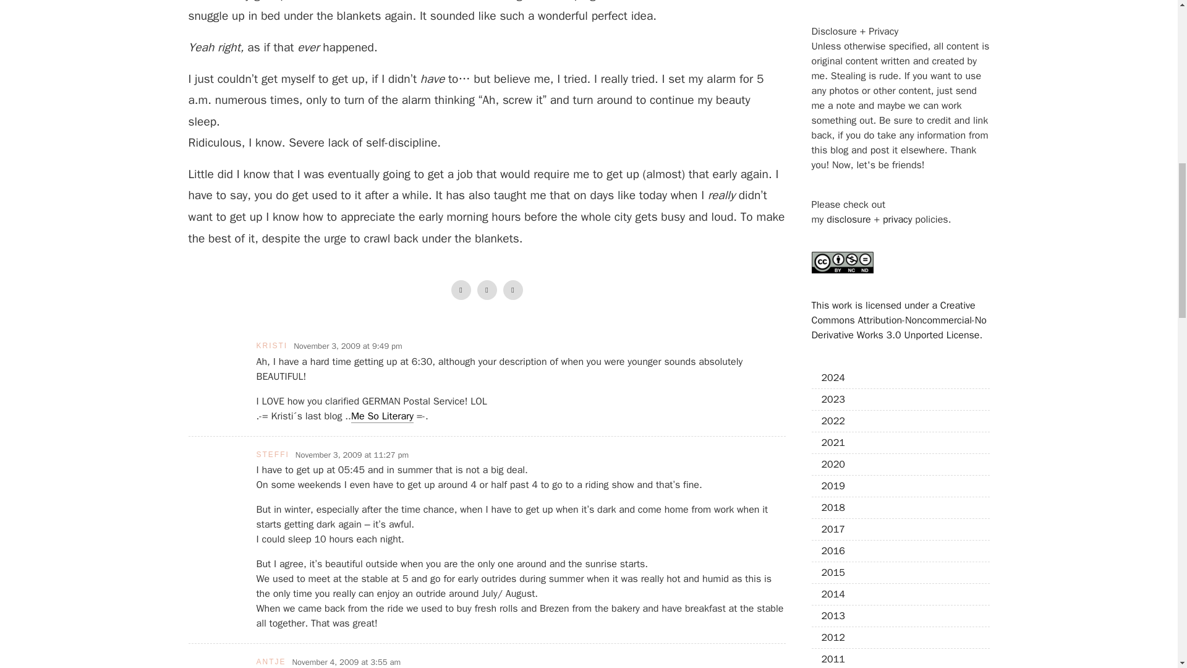 The image size is (1187, 668). What do you see at coordinates (382, 416) in the screenshot?
I see `Me So Literary` at bounding box center [382, 416].